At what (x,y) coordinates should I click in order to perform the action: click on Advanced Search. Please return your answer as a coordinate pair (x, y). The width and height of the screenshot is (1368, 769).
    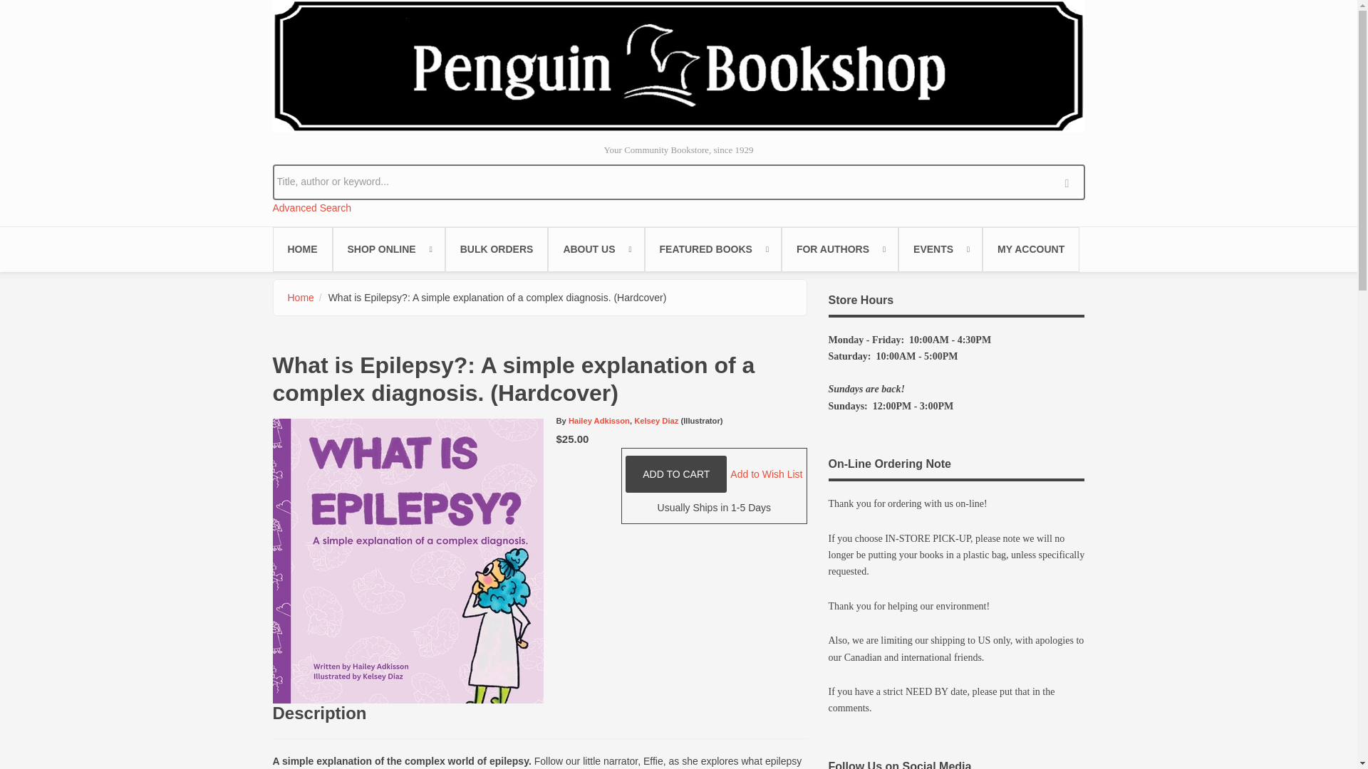
    Looking at the image, I should click on (312, 208).